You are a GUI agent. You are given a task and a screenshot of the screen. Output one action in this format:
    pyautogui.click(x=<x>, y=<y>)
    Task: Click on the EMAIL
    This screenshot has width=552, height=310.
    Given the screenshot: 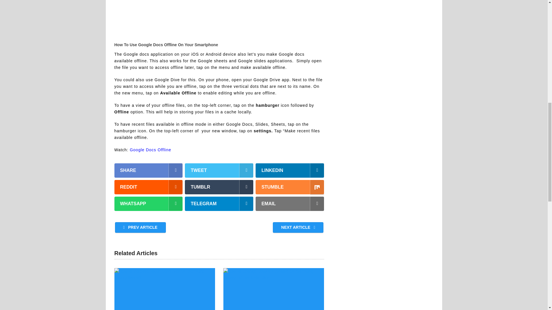 What is the action you would take?
    pyautogui.click(x=290, y=204)
    